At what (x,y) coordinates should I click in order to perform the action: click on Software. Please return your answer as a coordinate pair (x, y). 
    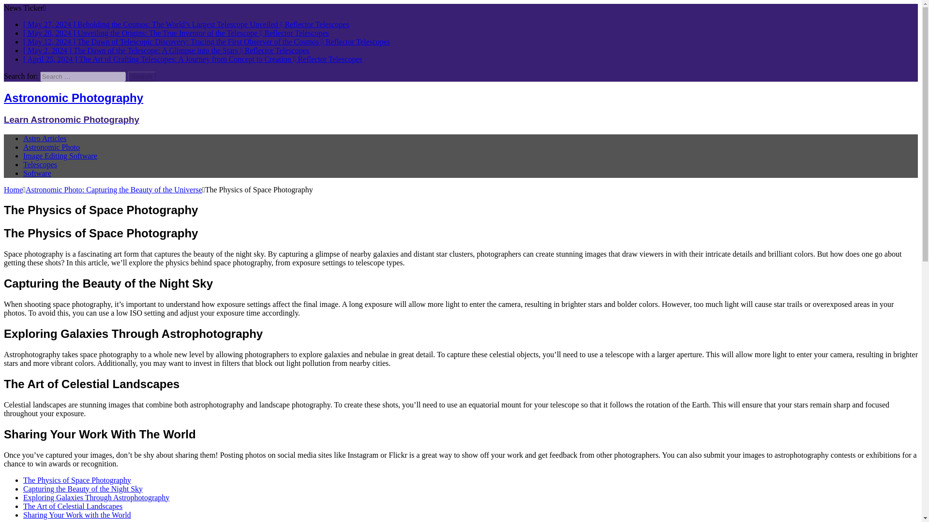
    Looking at the image, I should click on (37, 173).